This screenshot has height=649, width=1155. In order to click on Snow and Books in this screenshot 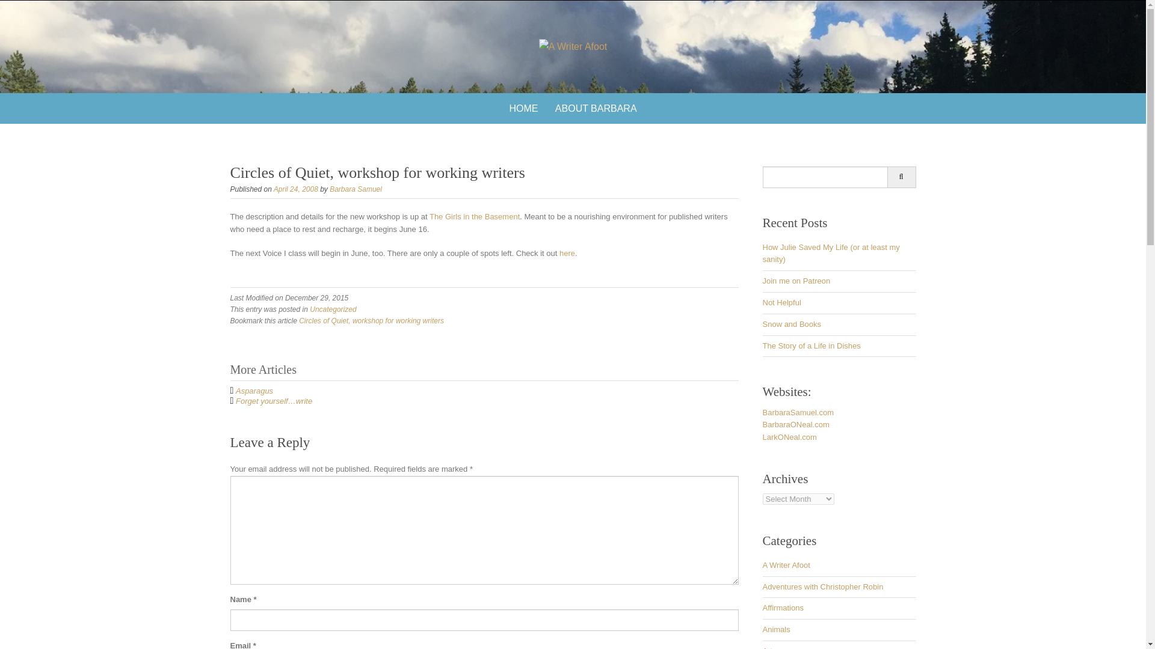, I will do `click(792, 324)`.